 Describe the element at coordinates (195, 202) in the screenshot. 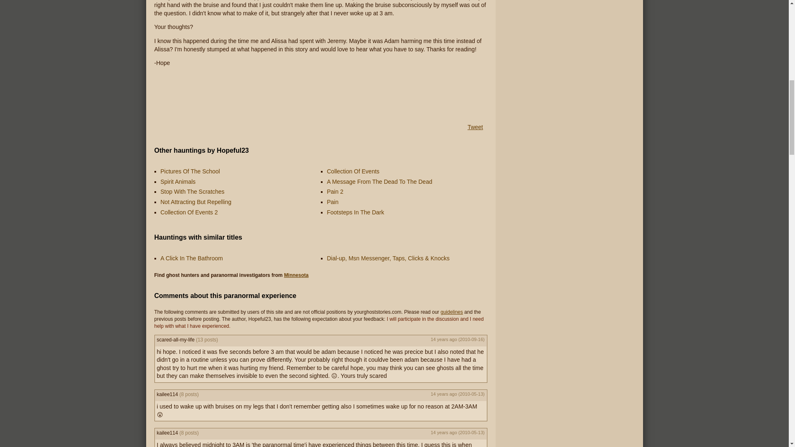

I see `Not Attracting But Repelling` at that location.